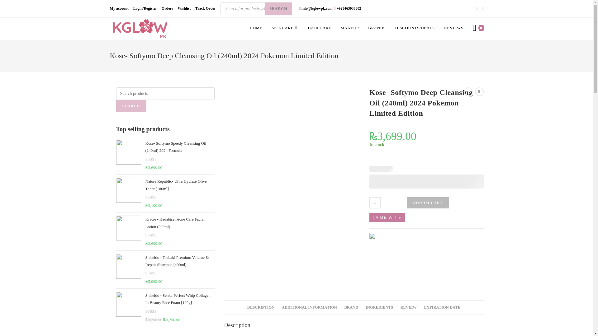 The height and width of the screenshot is (336, 598). I want to click on My account, so click(119, 9).